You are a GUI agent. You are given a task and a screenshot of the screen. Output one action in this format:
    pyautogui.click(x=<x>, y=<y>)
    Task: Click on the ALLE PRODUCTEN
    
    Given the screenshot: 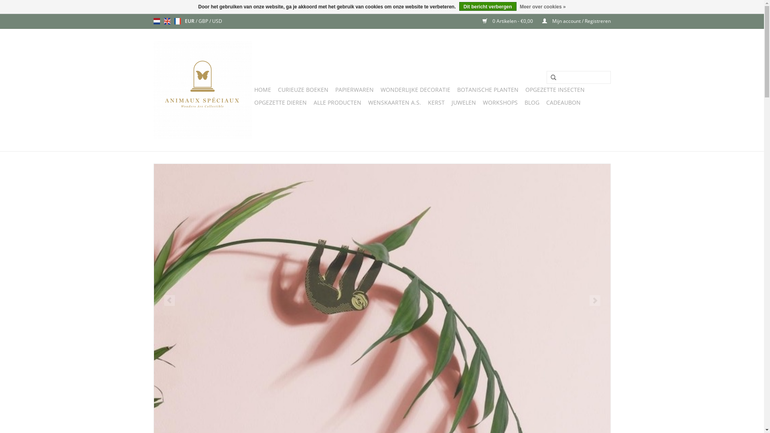 What is the action you would take?
    pyautogui.click(x=338, y=103)
    